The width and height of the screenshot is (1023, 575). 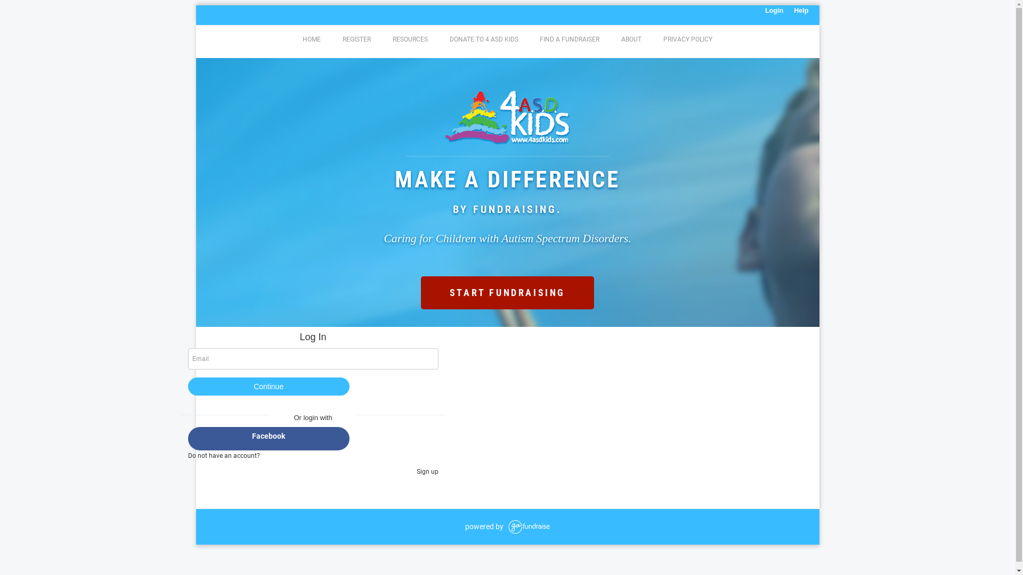 I want to click on Help, so click(x=801, y=11).